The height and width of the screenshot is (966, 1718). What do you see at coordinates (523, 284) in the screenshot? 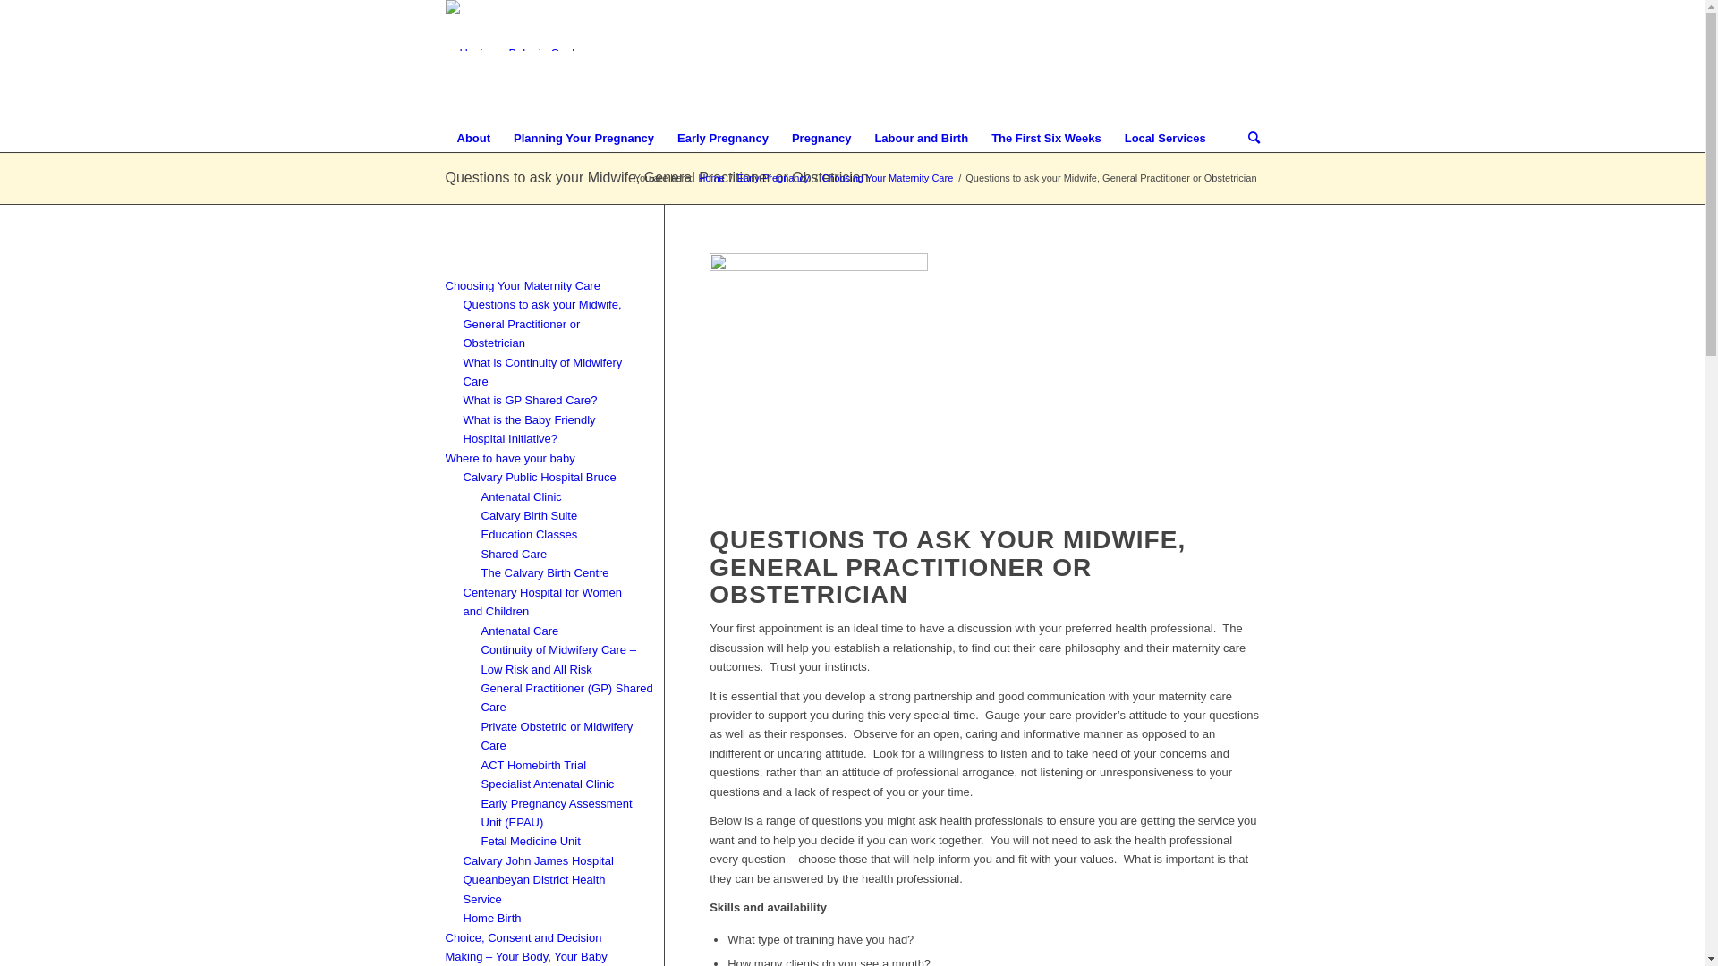
I see `Choosing Your Maternity Care` at bounding box center [523, 284].